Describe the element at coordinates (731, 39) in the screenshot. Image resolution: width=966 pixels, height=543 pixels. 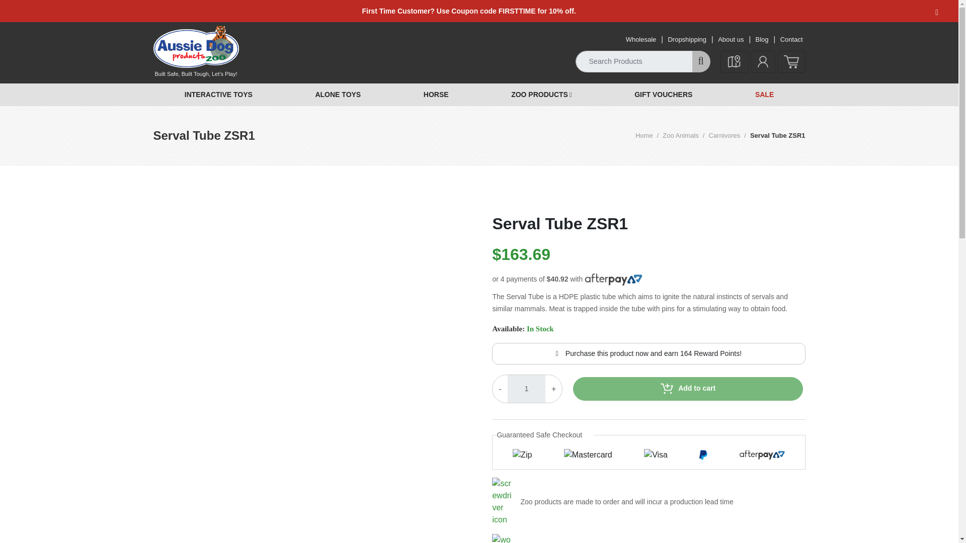
I see `Contact` at that location.